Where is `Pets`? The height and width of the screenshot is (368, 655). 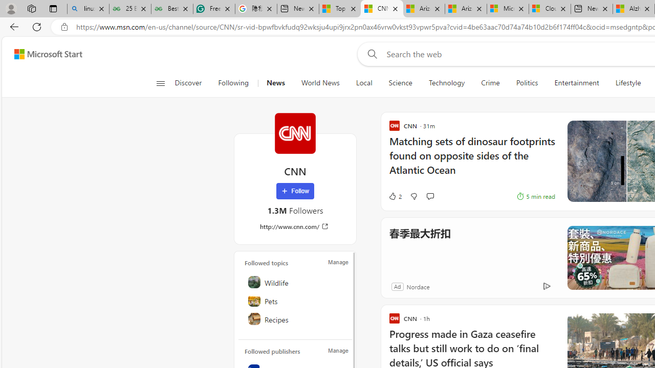
Pets is located at coordinates (296, 301).